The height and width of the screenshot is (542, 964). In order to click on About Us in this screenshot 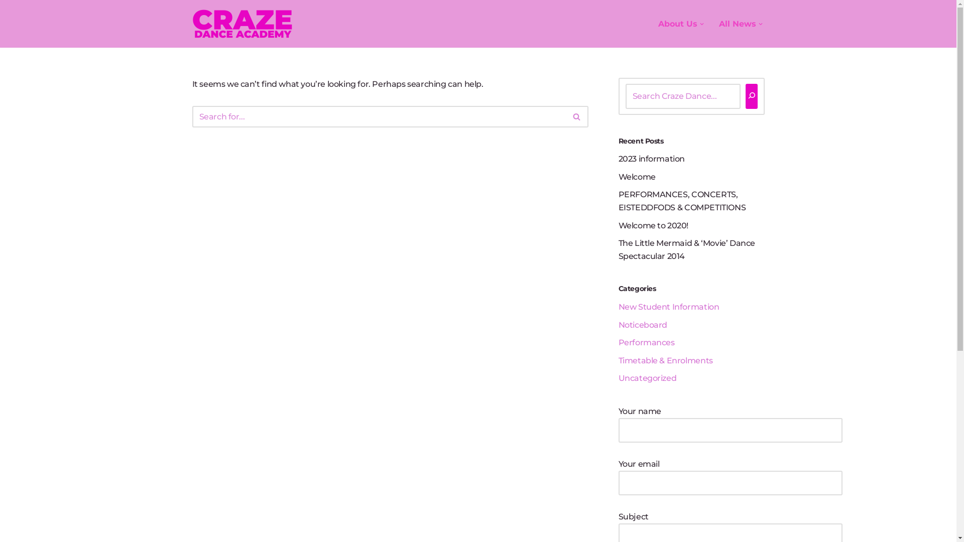, I will do `click(677, 24)`.